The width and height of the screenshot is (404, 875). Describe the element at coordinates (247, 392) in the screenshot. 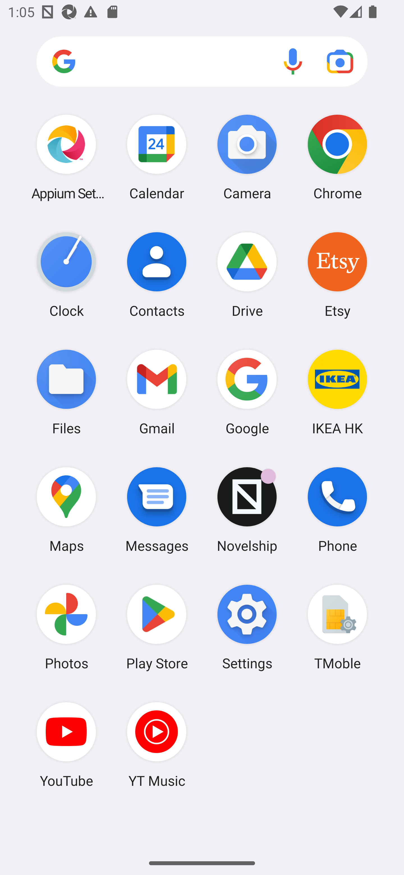

I see `Google` at that location.